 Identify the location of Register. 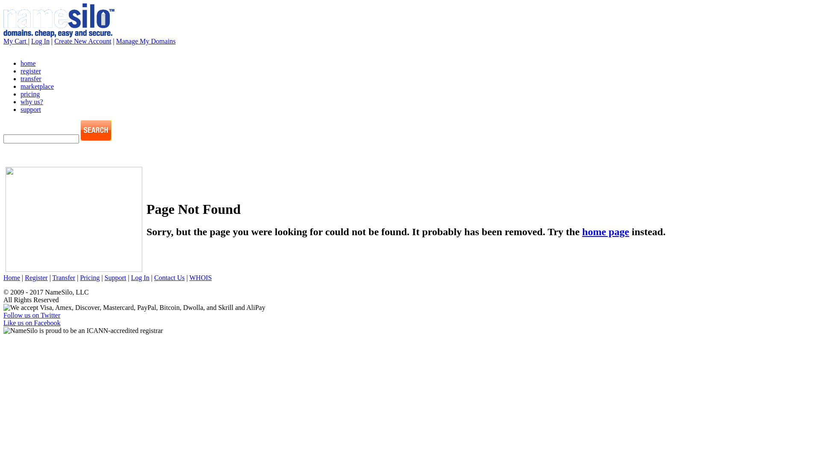
(36, 277).